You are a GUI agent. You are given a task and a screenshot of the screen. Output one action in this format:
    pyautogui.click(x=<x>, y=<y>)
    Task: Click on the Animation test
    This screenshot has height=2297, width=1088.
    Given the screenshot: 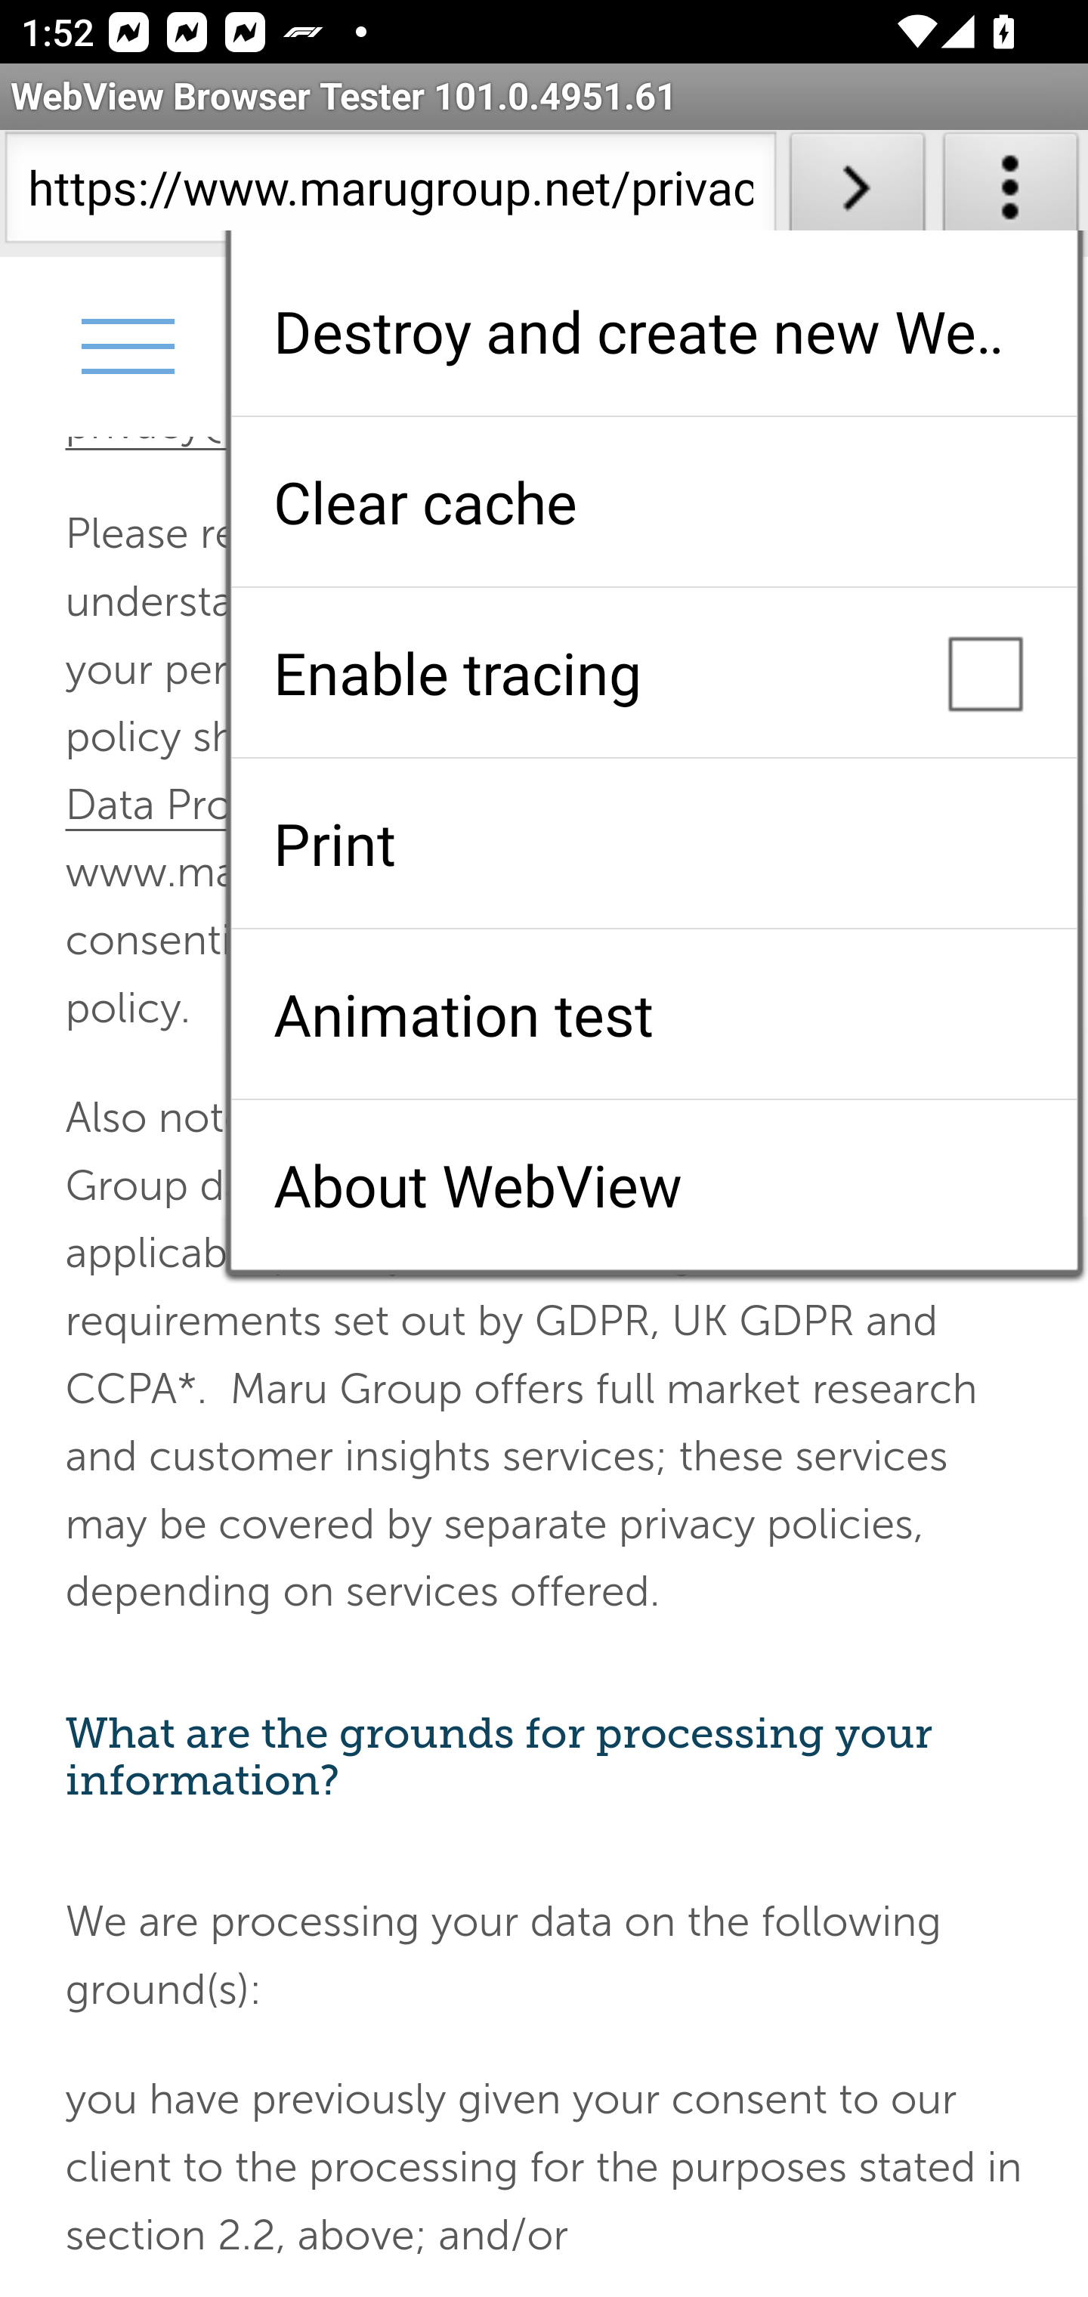 What is the action you would take?
    pyautogui.click(x=654, y=1014)
    